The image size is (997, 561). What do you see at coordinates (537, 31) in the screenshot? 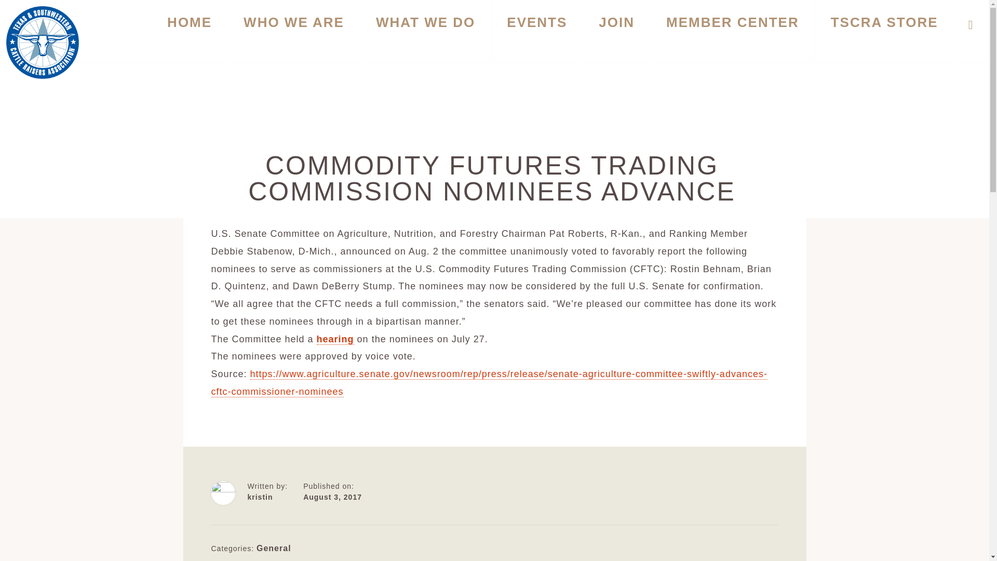
I see `EVENTS` at bounding box center [537, 31].